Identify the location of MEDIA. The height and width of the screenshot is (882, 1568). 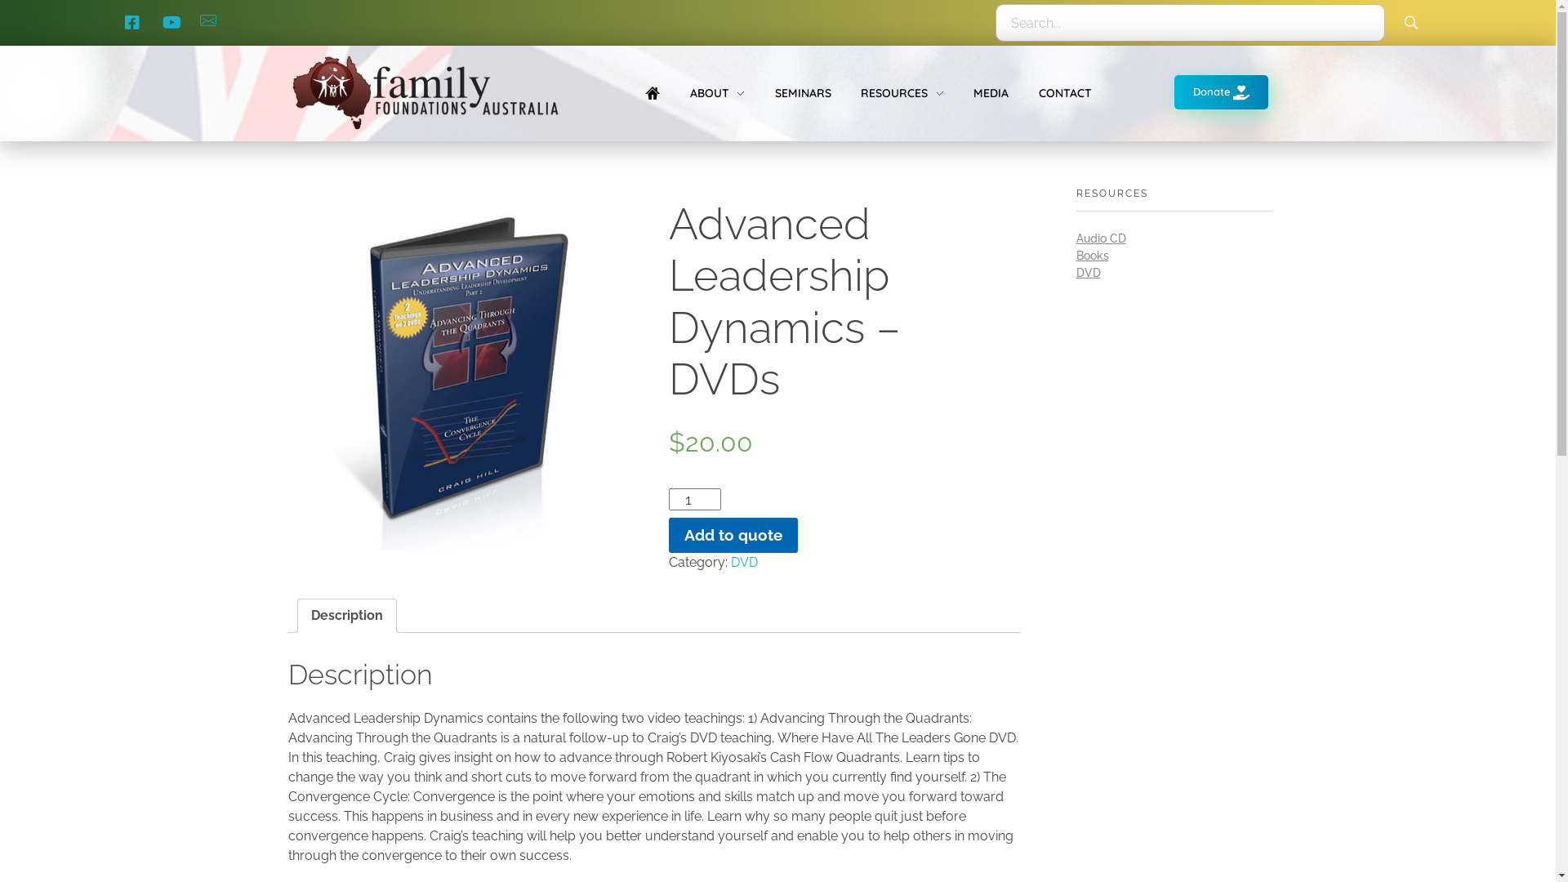
(991, 93).